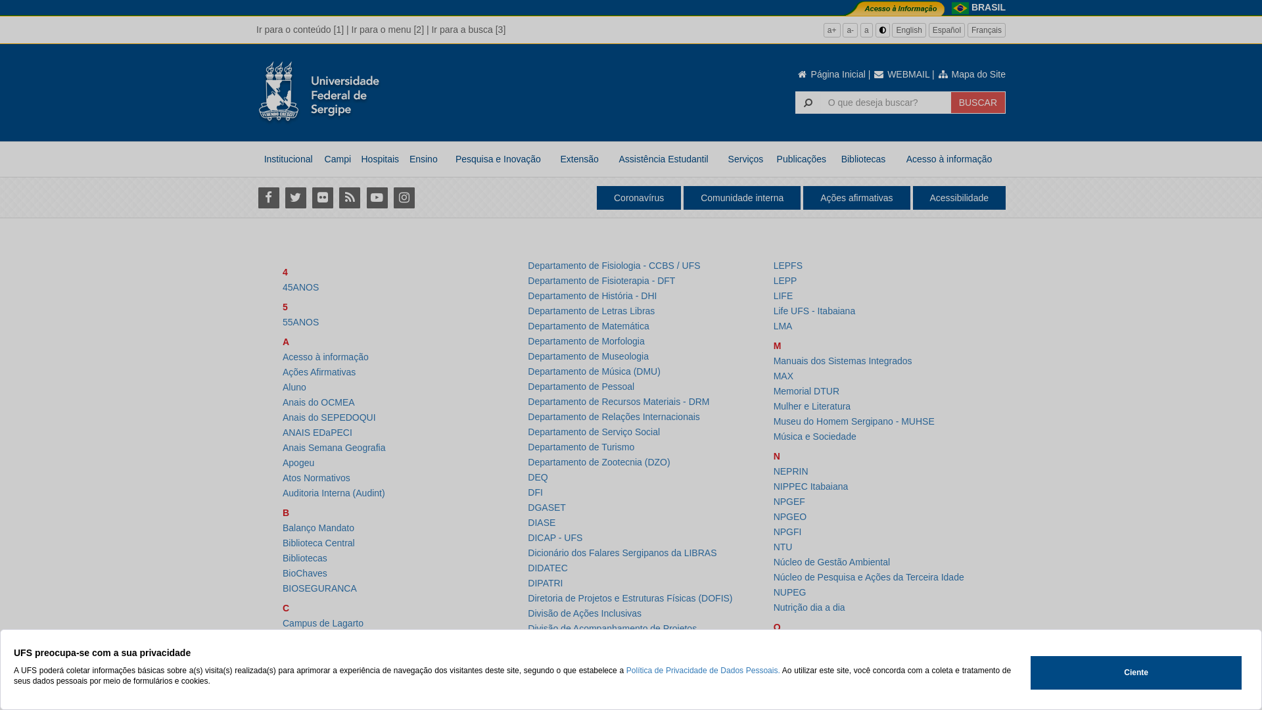 This screenshot has width=1262, height=710. I want to click on DICAP - UFS, so click(555, 538).